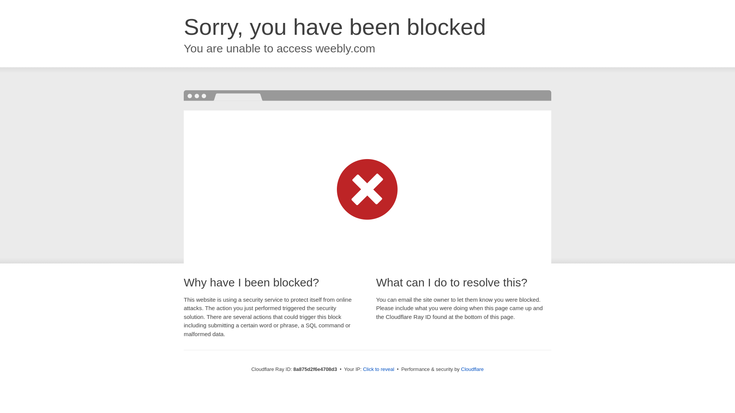 This screenshot has width=735, height=413. What do you see at coordinates (472, 369) in the screenshot?
I see `Cloudflare` at bounding box center [472, 369].